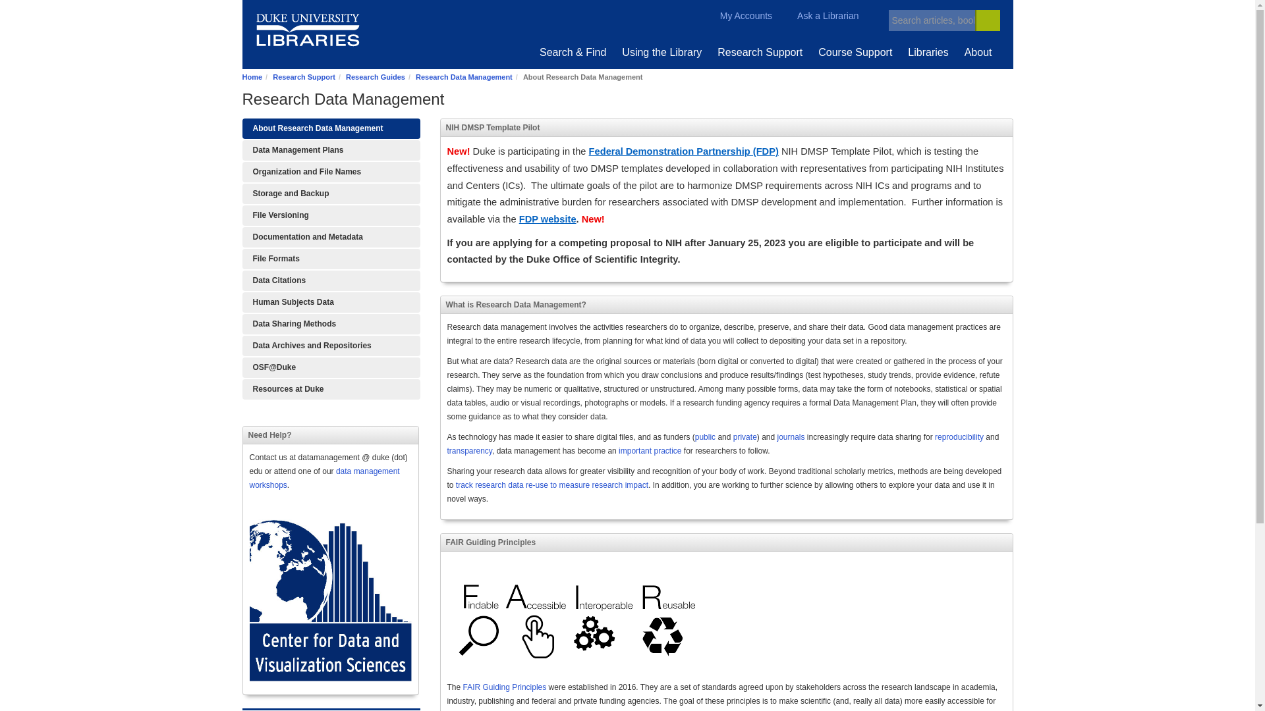 This screenshot has width=1265, height=711. What do you see at coordinates (820, 16) in the screenshot?
I see `Ask a Librarian` at bounding box center [820, 16].